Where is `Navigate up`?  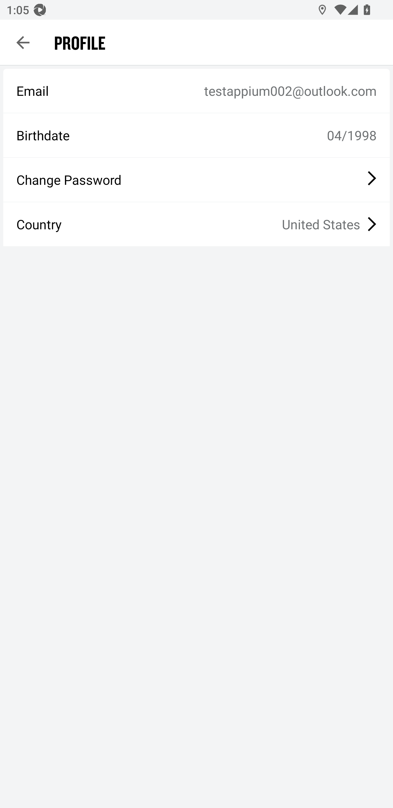
Navigate up is located at coordinates (23, 42).